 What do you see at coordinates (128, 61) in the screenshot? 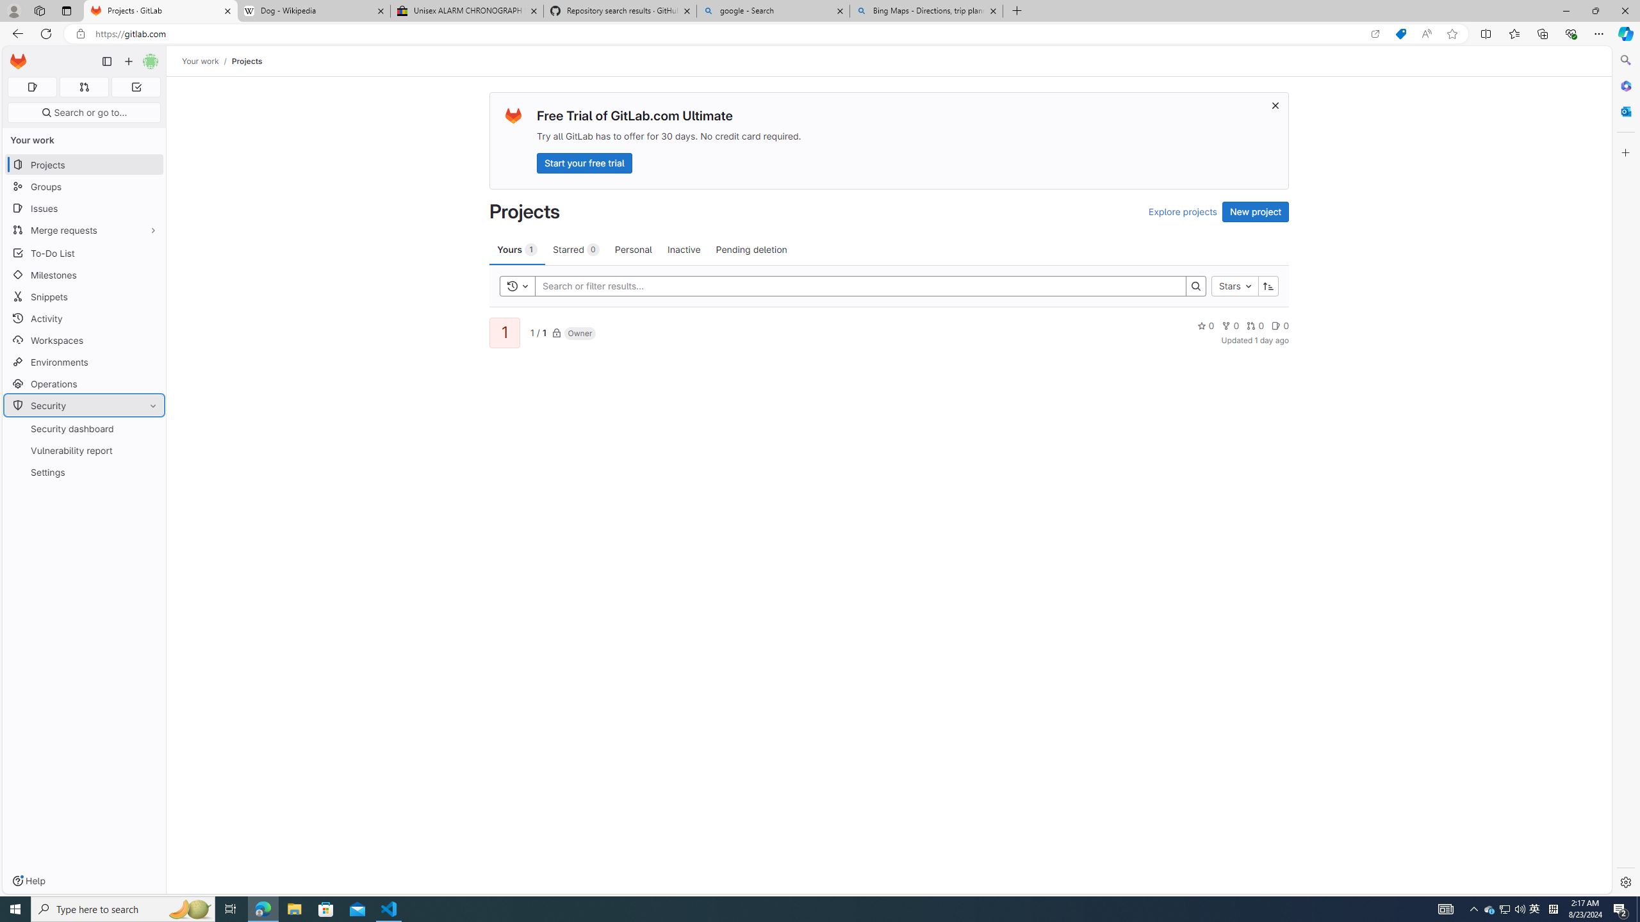
I see `Create new...` at bounding box center [128, 61].